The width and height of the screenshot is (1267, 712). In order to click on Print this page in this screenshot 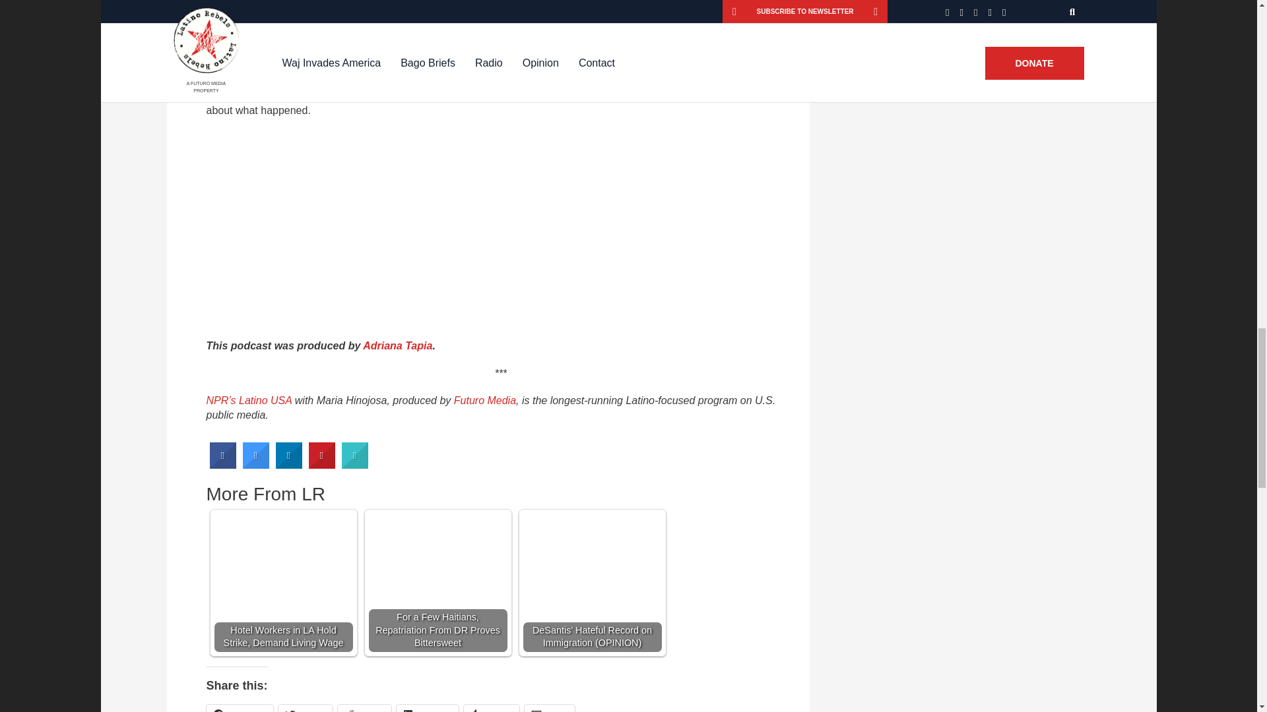, I will do `click(355, 464)`.